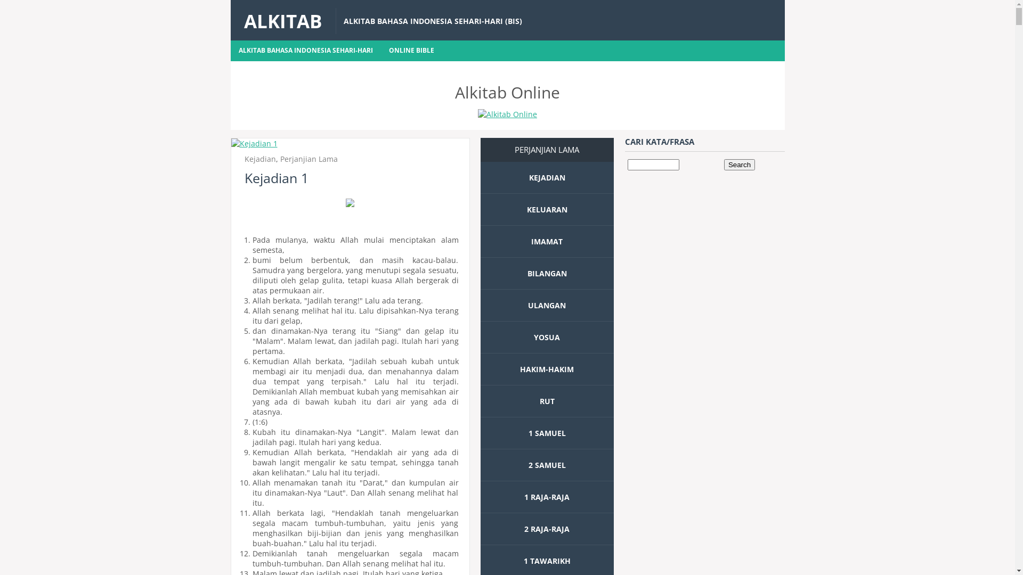 The width and height of the screenshot is (1023, 575). I want to click on search, so click(740, 165).